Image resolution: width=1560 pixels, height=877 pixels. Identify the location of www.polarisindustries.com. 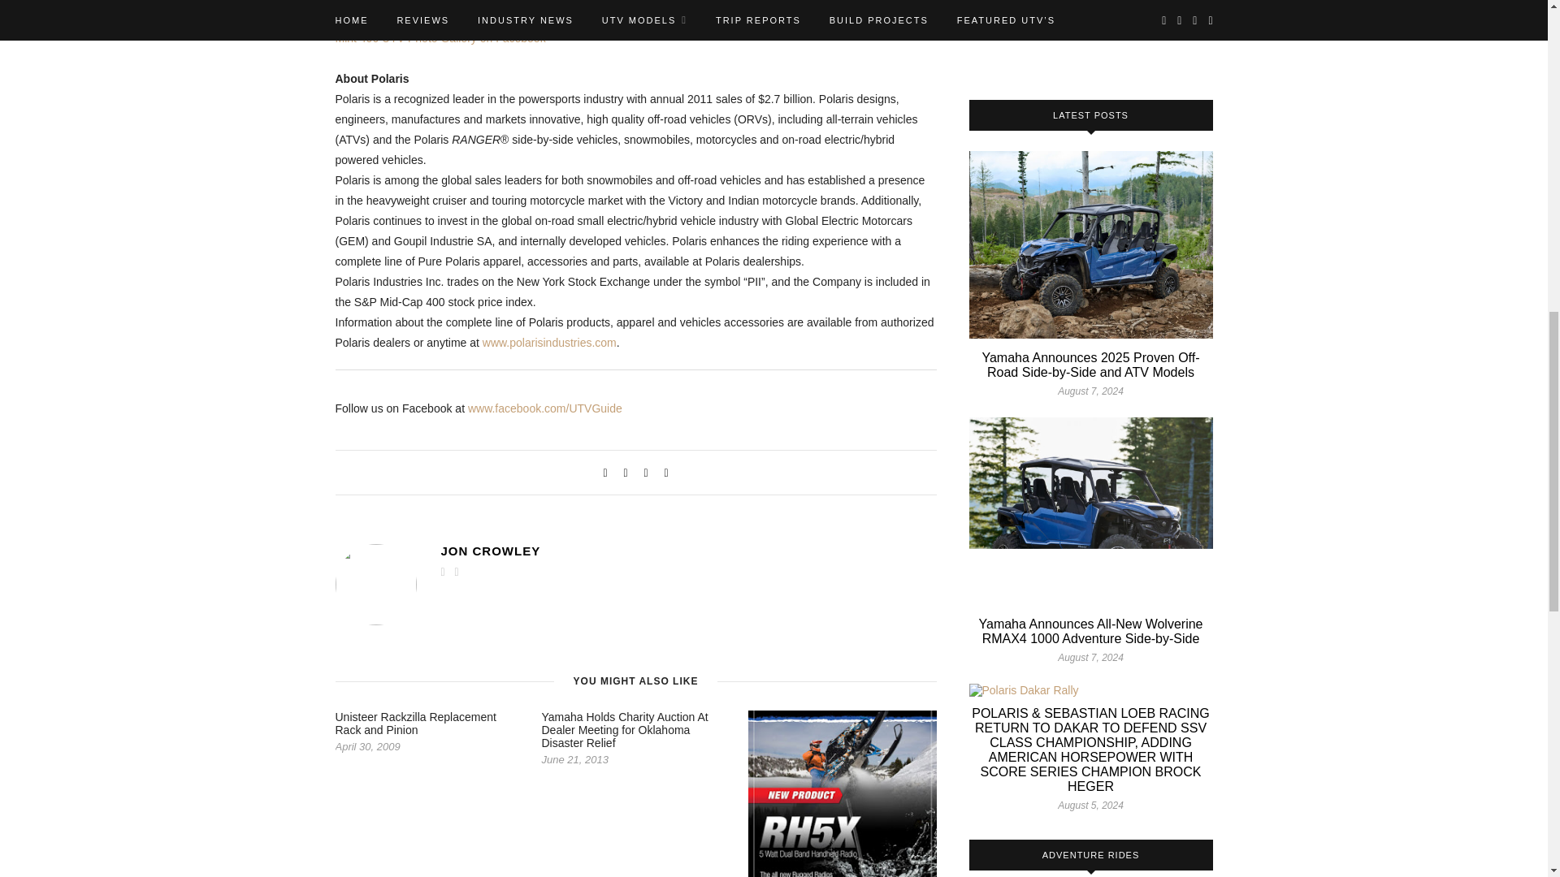
(549, 342).